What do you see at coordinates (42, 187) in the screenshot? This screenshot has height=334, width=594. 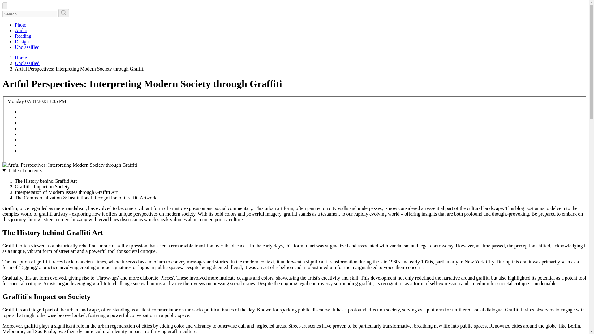 I see `Graffiti's Impact on Society` at bounding box center [42, 187].